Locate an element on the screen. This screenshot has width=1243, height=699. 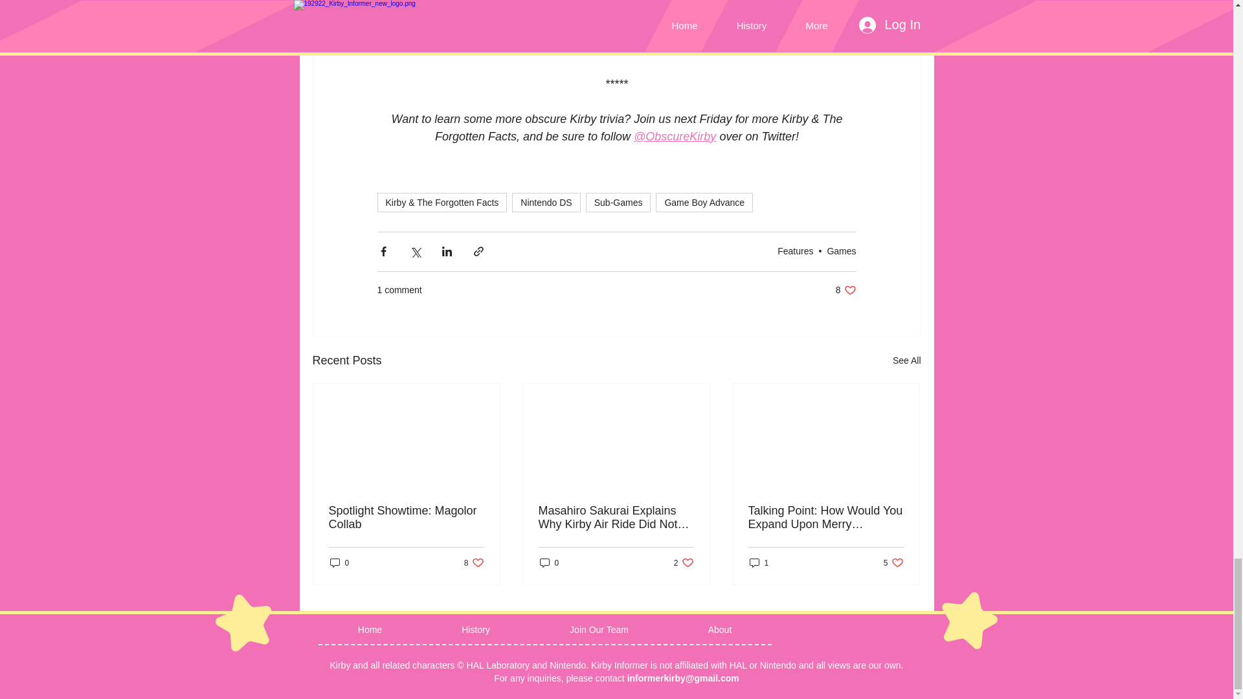
0 is located at coordinates (750, 31).